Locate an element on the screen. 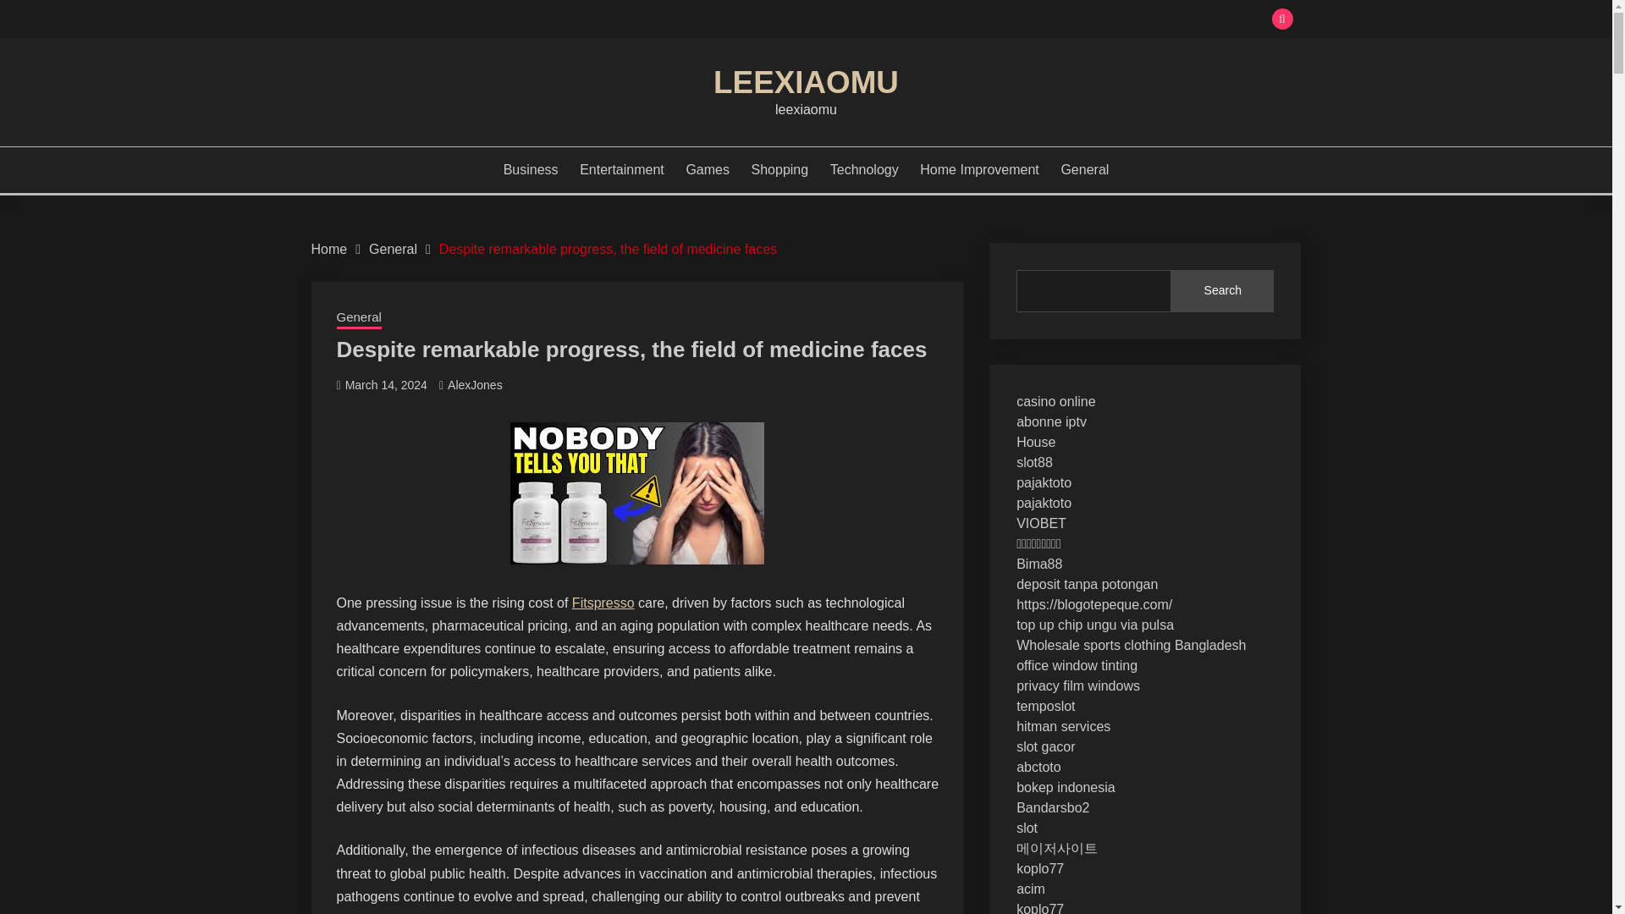 This screenshot has height=914, width=1625. Games is located at coordinates (708, 169).